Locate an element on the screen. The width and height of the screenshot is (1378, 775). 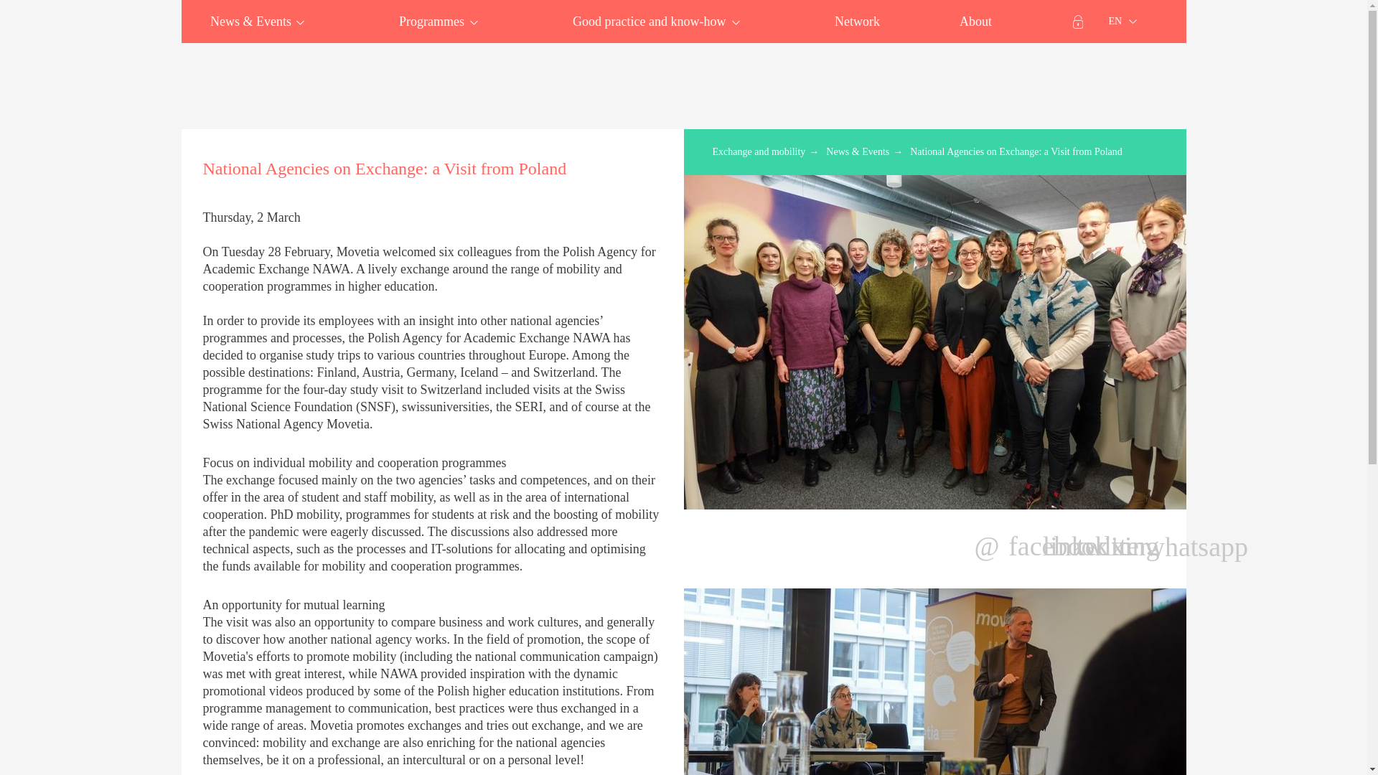
Programmes is located at coordinates (435, 22).